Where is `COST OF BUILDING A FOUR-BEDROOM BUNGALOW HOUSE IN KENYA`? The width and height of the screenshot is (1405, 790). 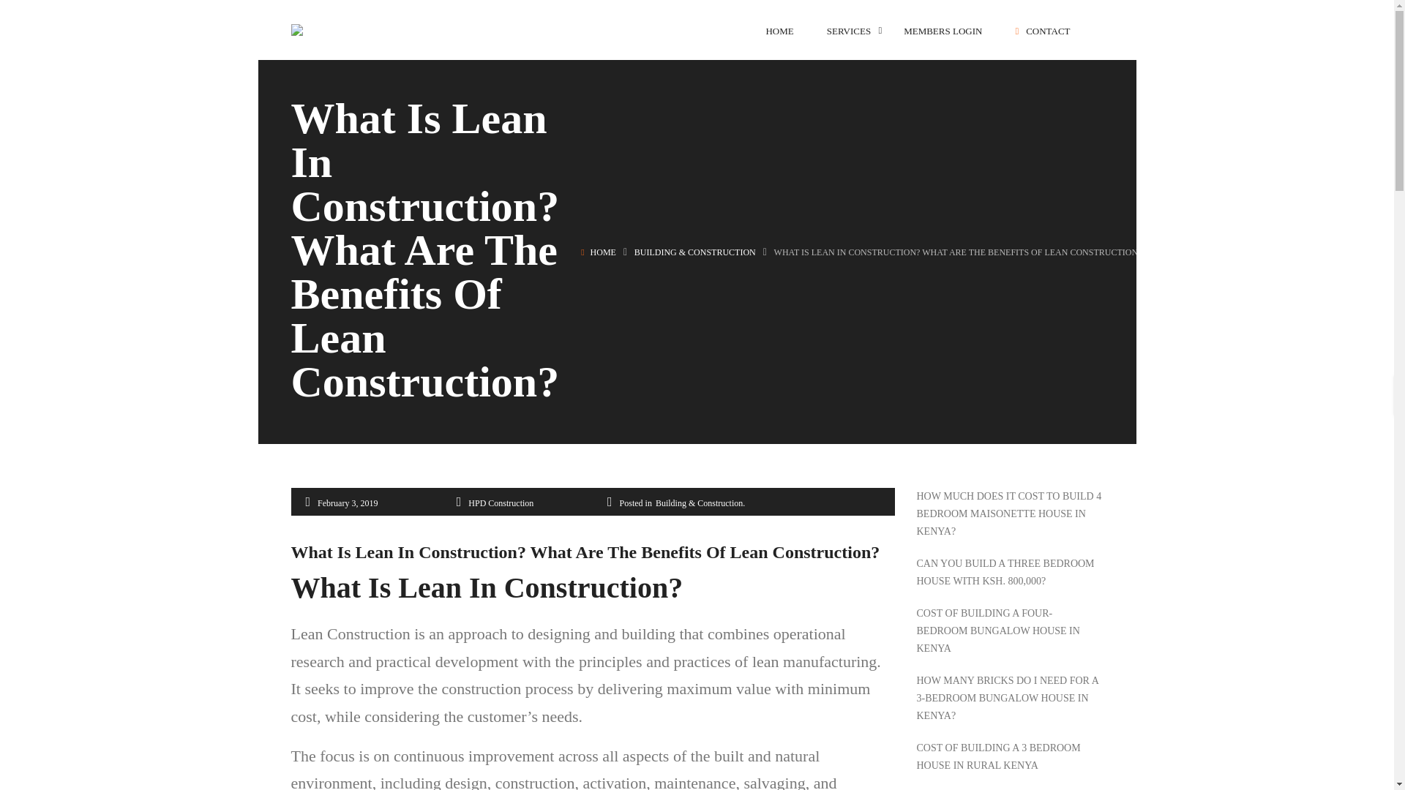 COST OF BUILDING A FOUR-BEDROOM BUNGALOW HOUSE IN KENYA is located at coordinates (1009, 631).